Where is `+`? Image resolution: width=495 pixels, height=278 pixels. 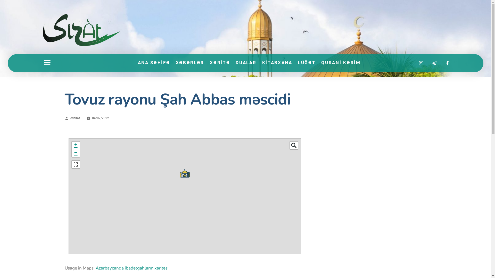
+ is located at coordinates (76, 145).